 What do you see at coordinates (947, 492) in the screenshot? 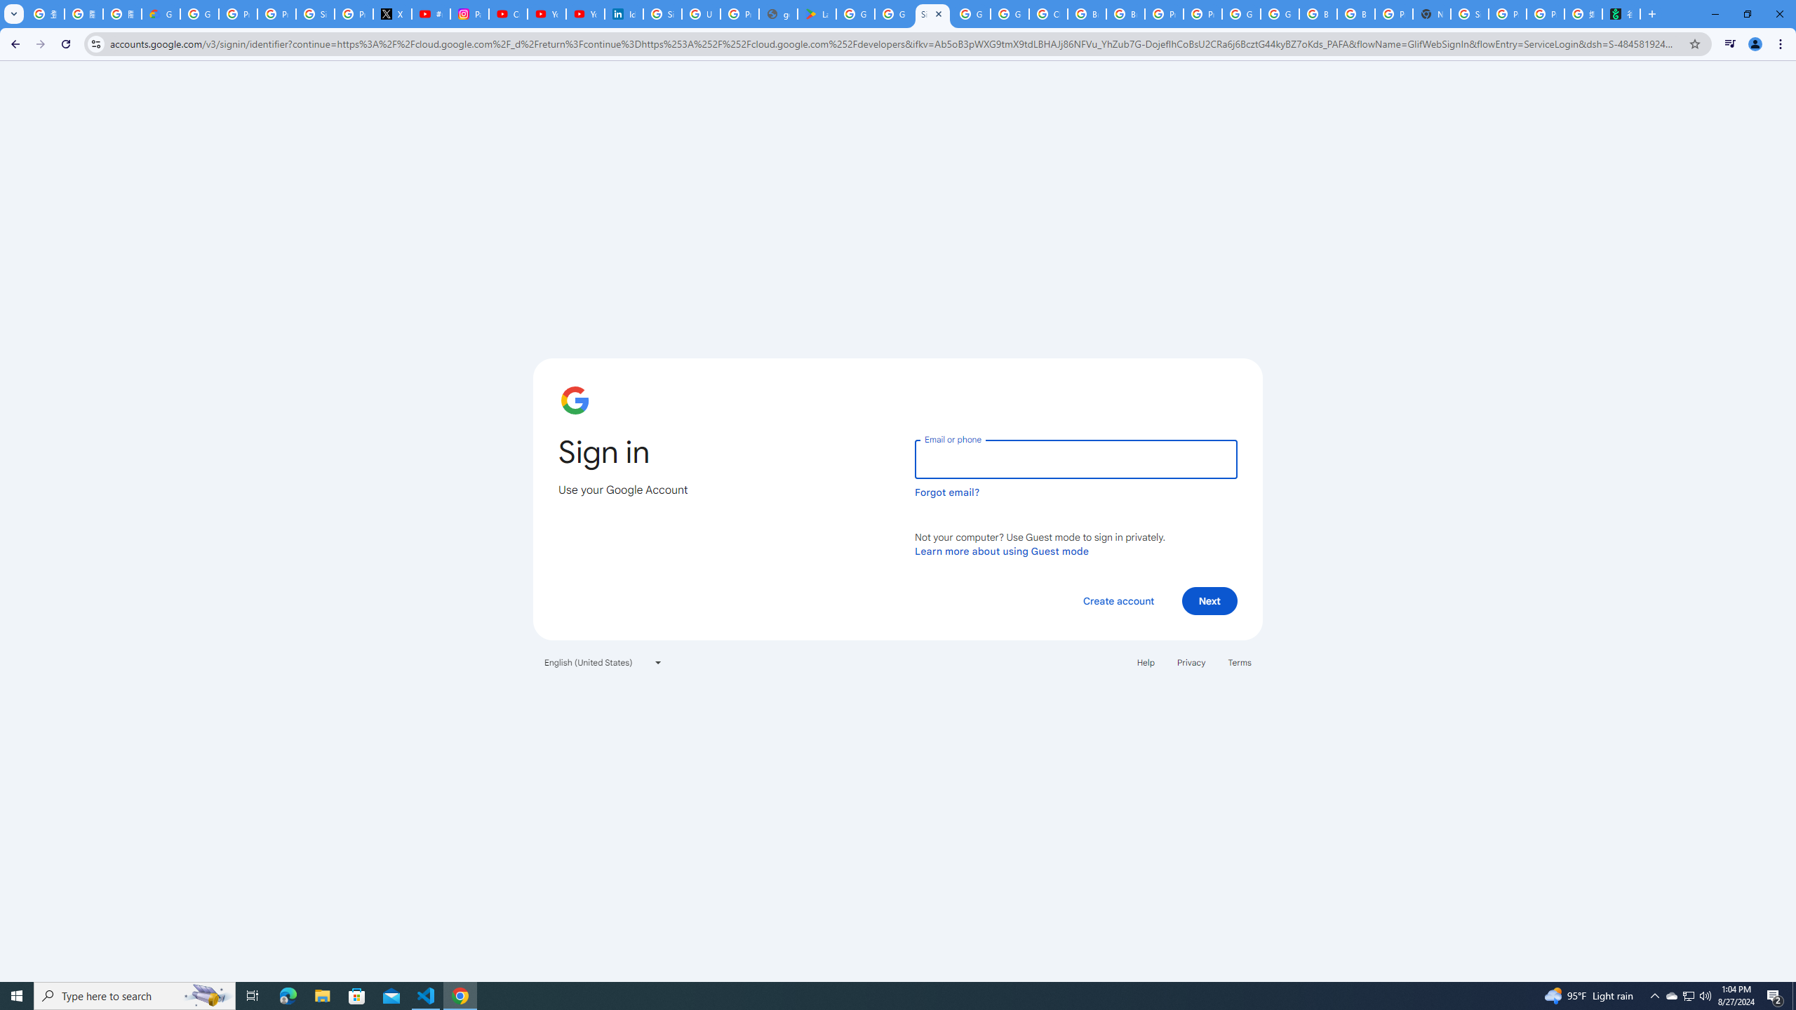
I see `Forgot email?` at bounding box center [947, 492].